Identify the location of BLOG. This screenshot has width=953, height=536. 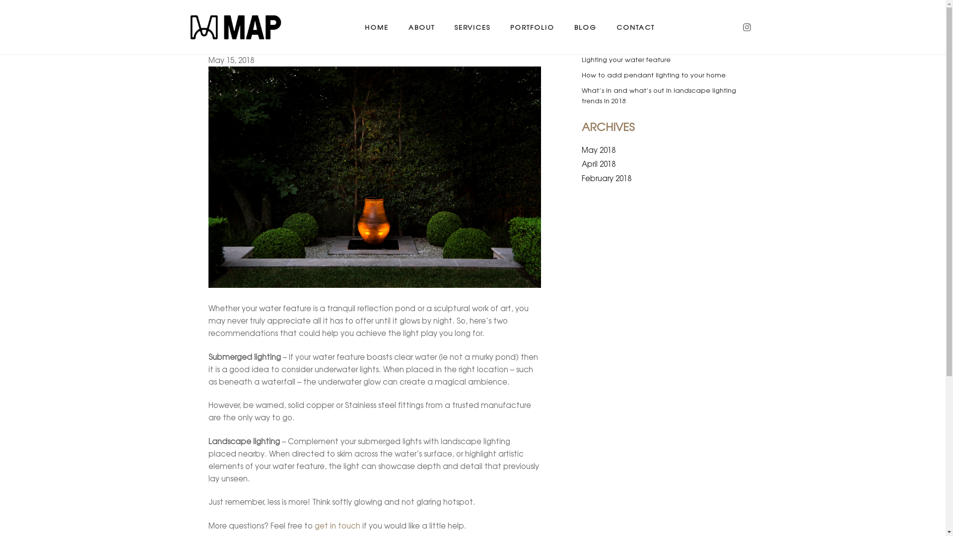
(586, 27).